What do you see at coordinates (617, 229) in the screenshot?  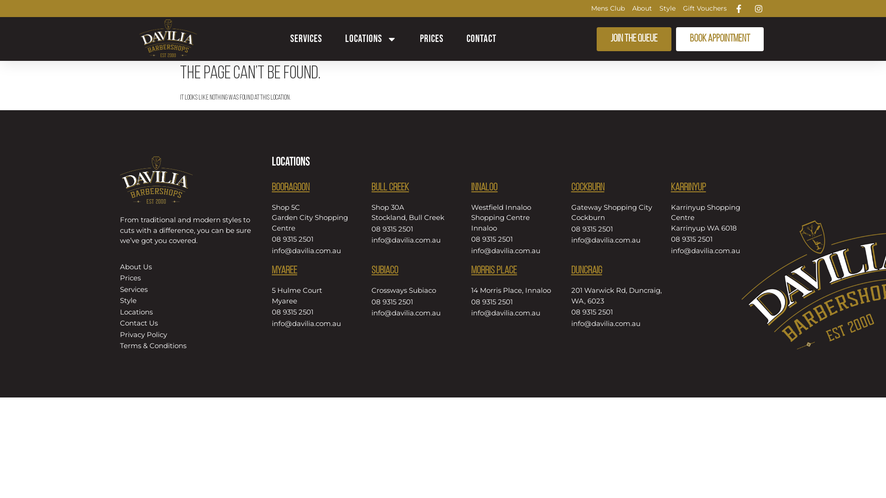 I see `08 9315 2501` at bounding box center [617, 229].